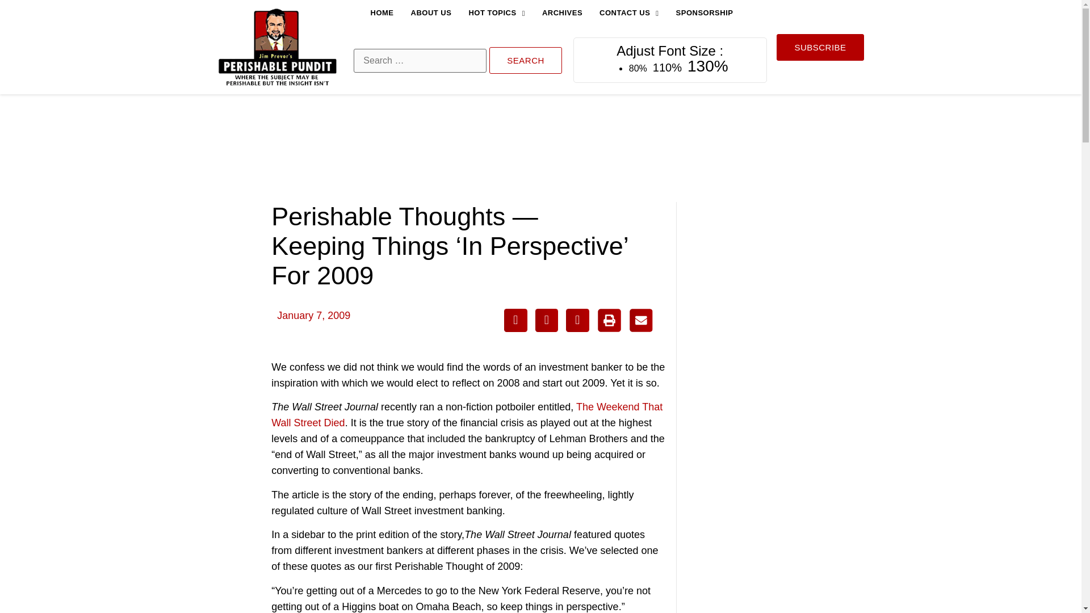  What do you see at coordinates (431, 13) in the screenshot?
I see `ABOUT US` at bounding box center [431, 13].